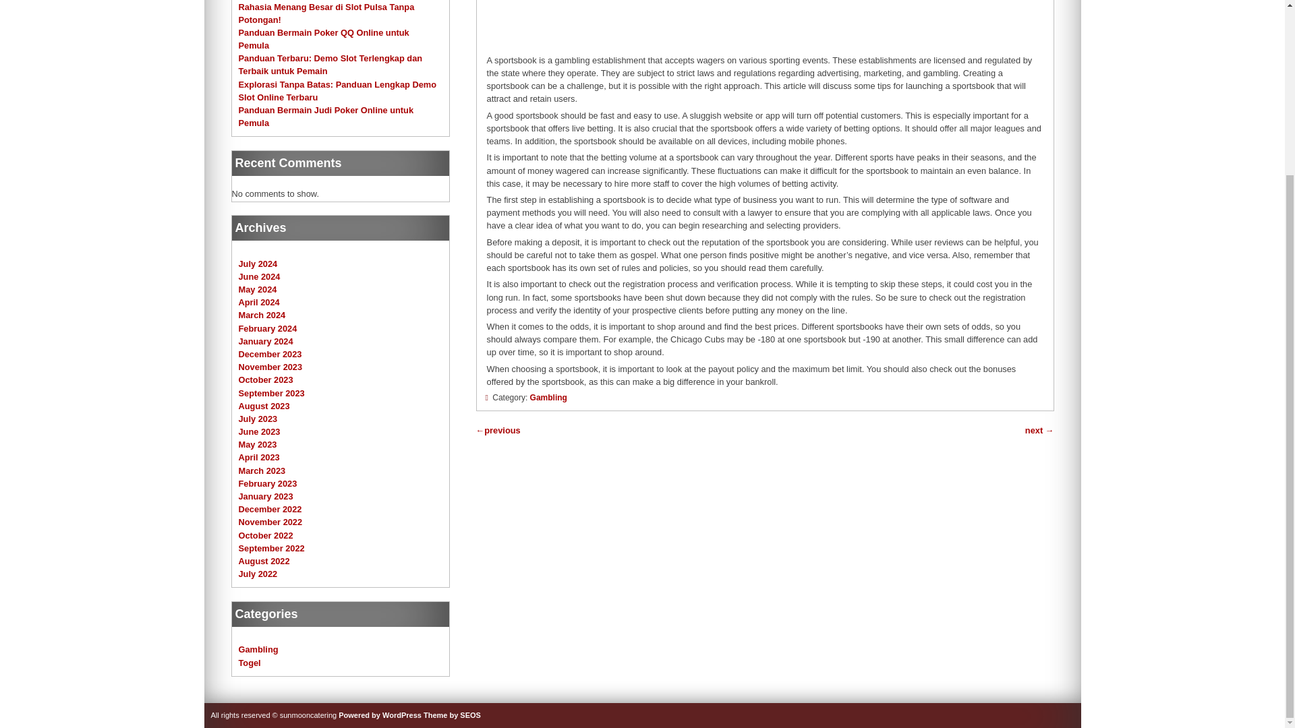 This screenshot has width=1295, height=728. Describe the element at coordinates (266, 535) in the screenshot. I see `October 2022` at that location.